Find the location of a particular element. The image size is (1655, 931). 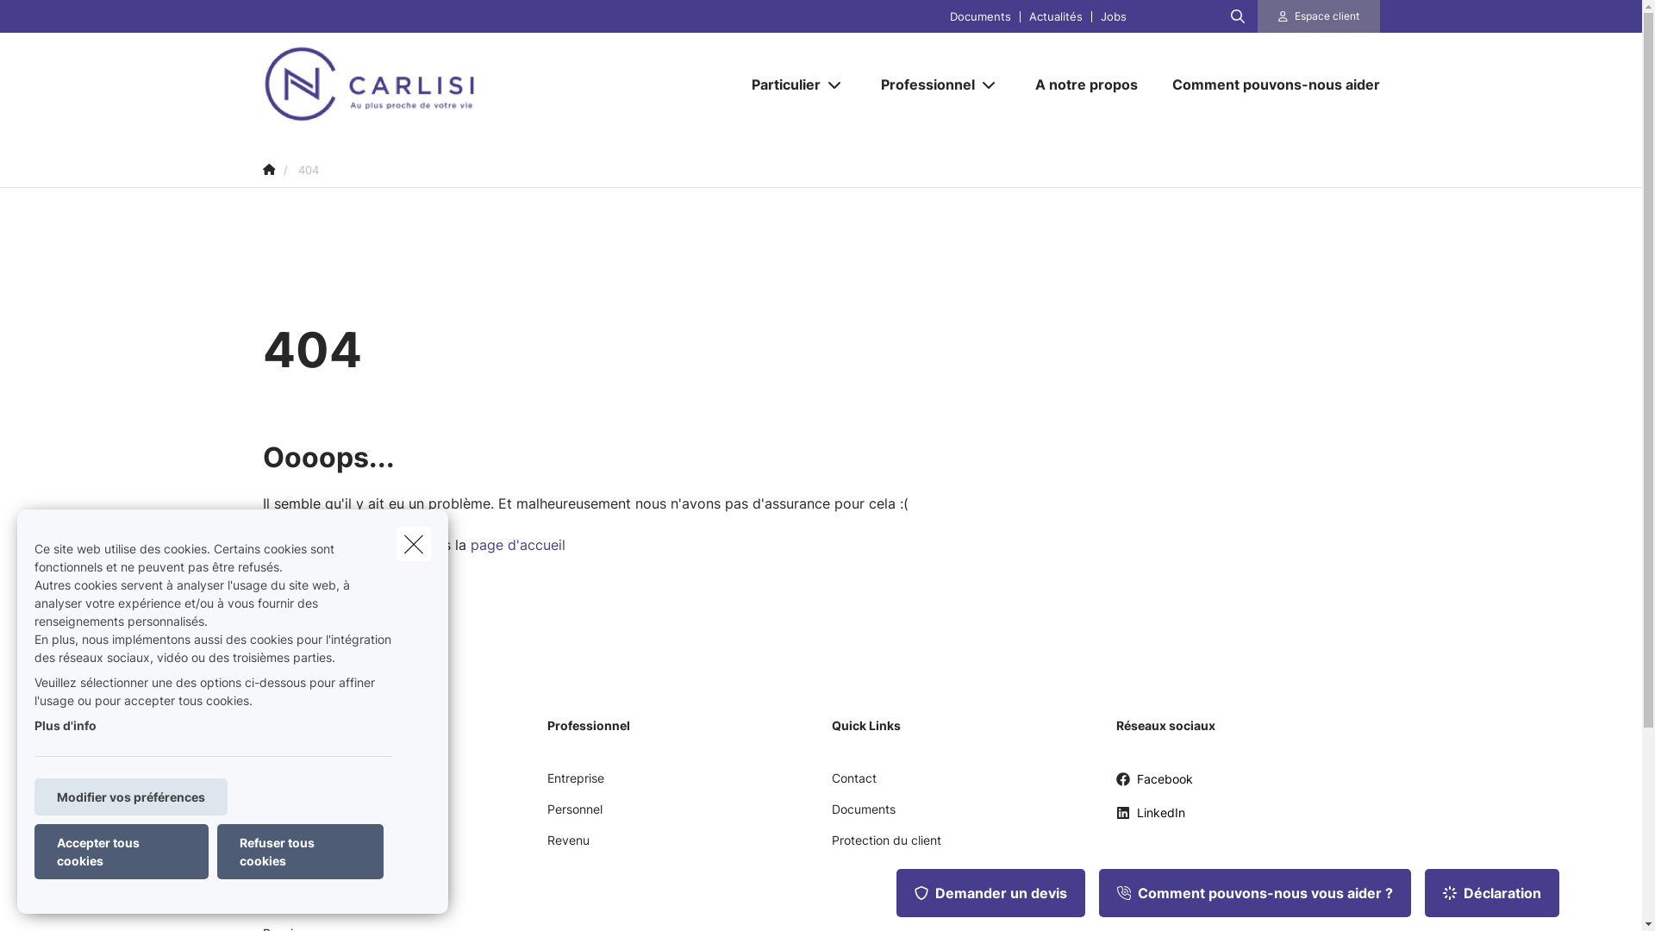

Hospitalisation is located at coordinates (303, 878).